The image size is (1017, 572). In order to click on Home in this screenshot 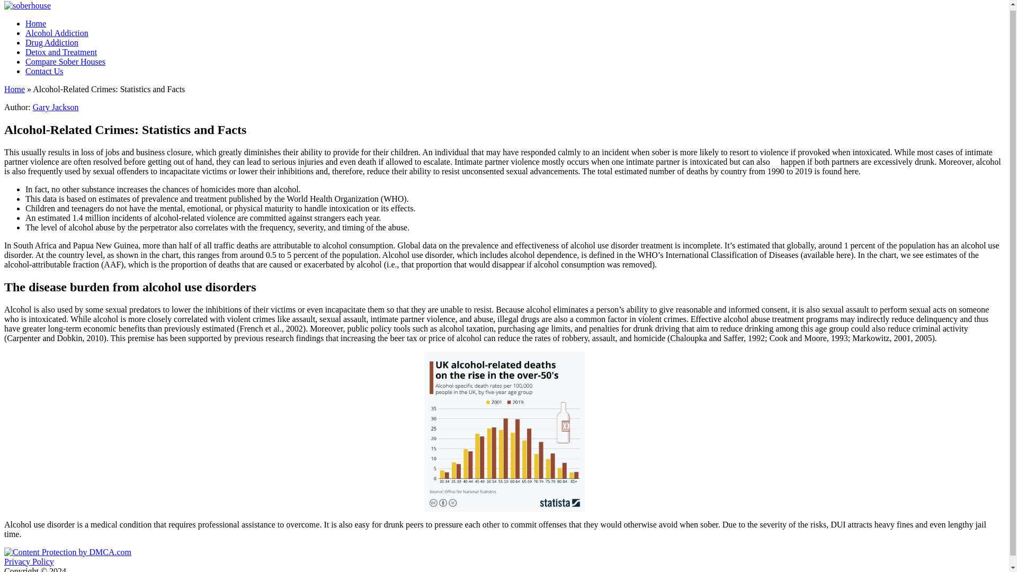, I will do `click(35, 23)`.